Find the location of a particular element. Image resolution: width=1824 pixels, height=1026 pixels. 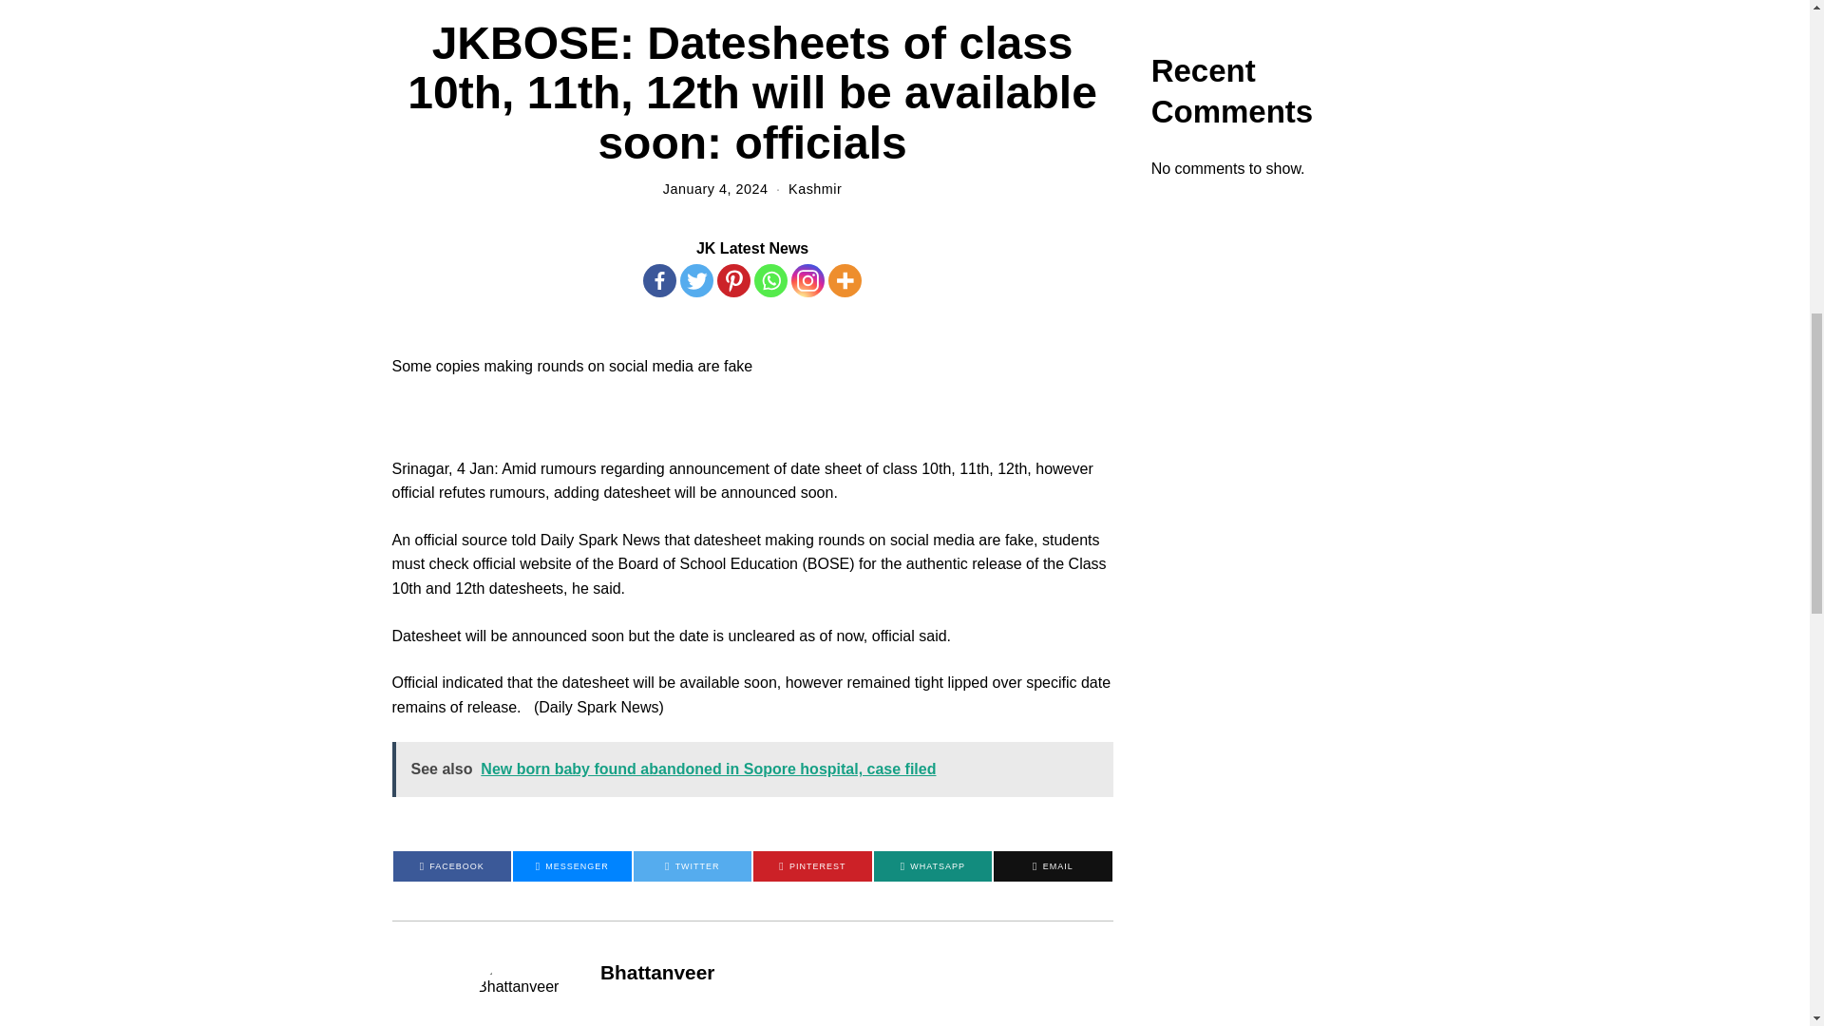

FACEBOOK is located at coordinates (452, 866).